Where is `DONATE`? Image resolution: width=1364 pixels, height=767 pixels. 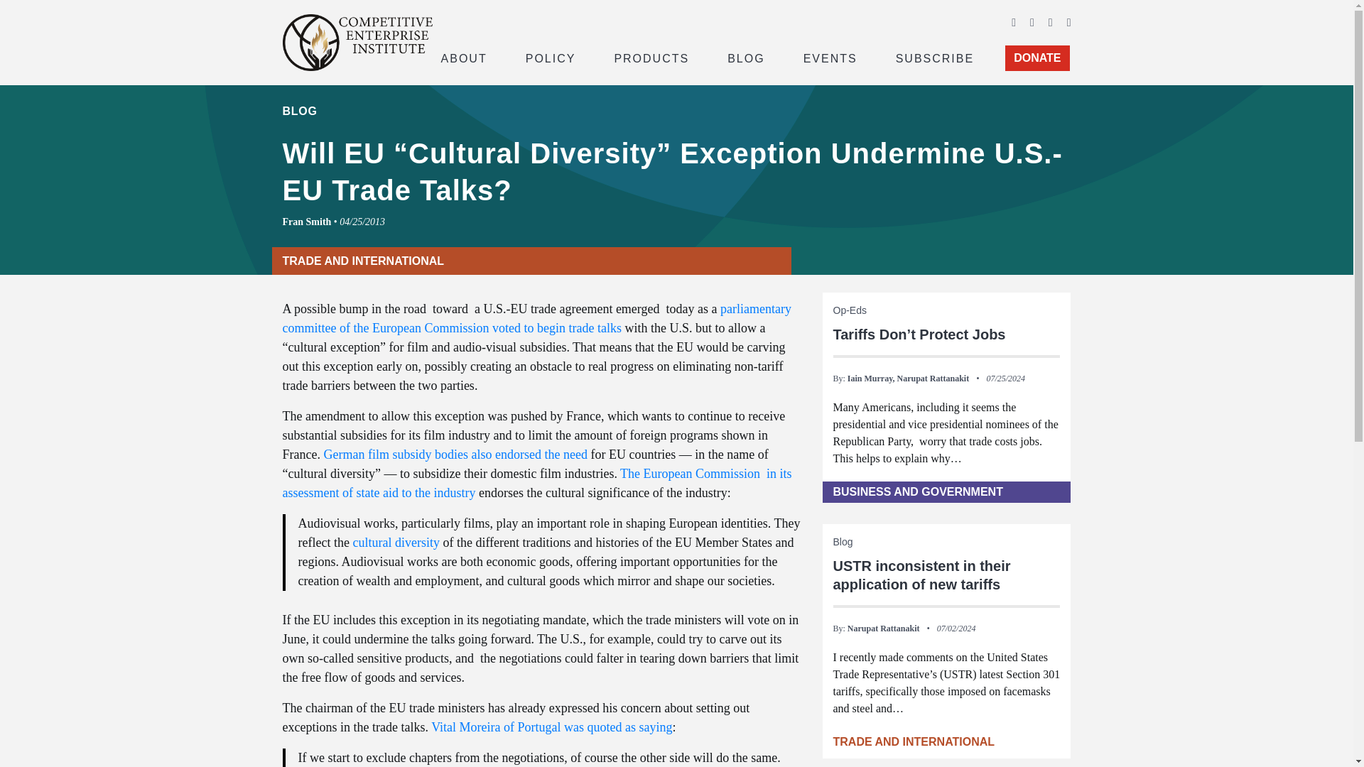
DONATE is located at coordinates (1037, 58).